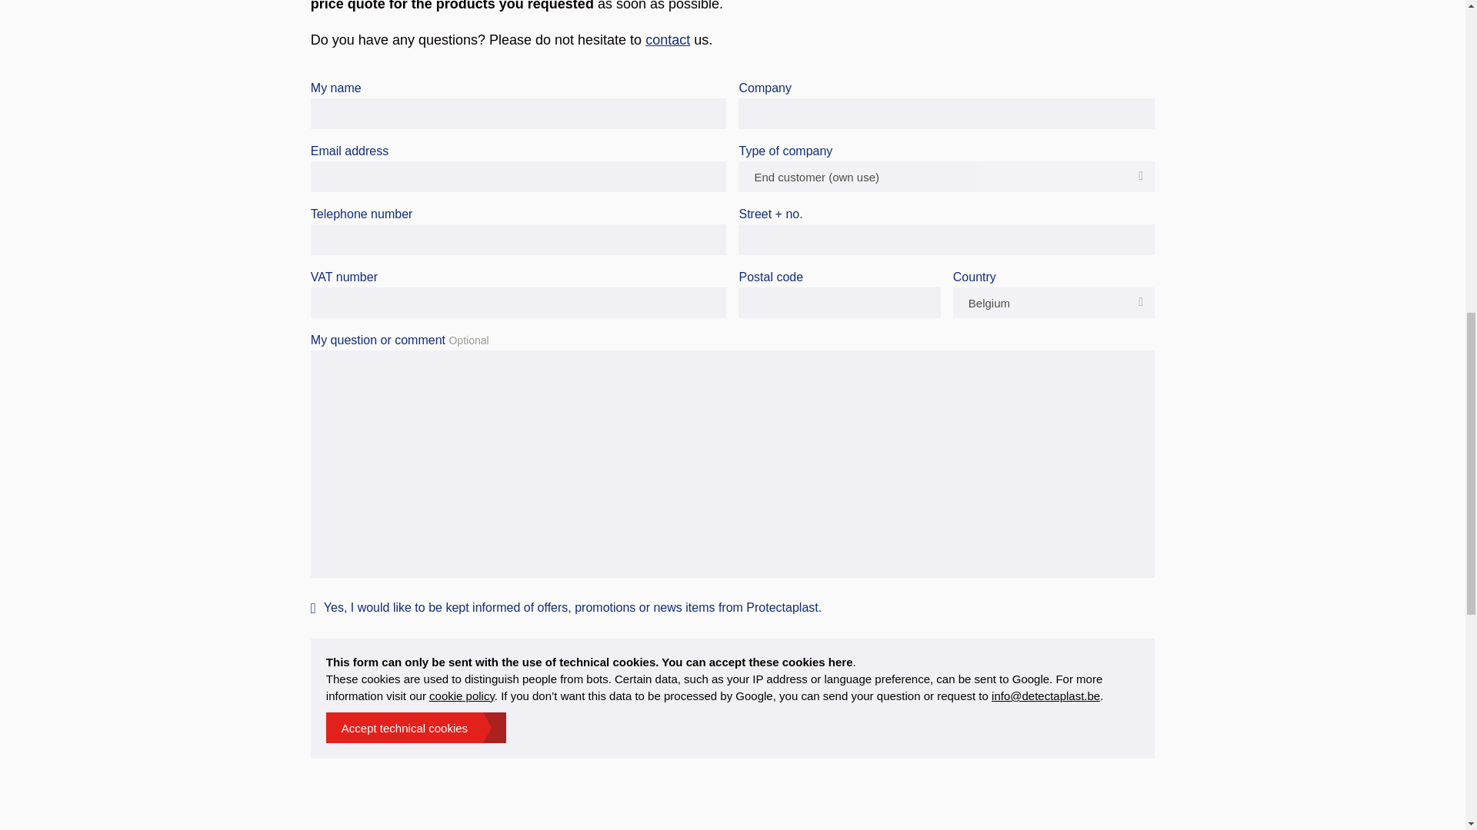  What do you see at coordinates (668, 40) in the screenshot?
I see `contact` at bounding box center [668, 40].